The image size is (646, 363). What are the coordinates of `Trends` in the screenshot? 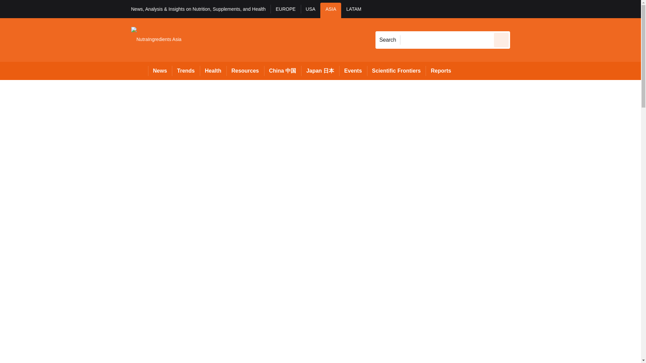 It's located at (186, 71).